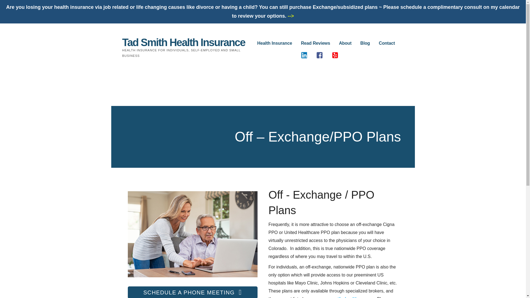 The image size is (530, 298). I want to click on SCHEDULE A PHONE MEETING, so click(192, 292).